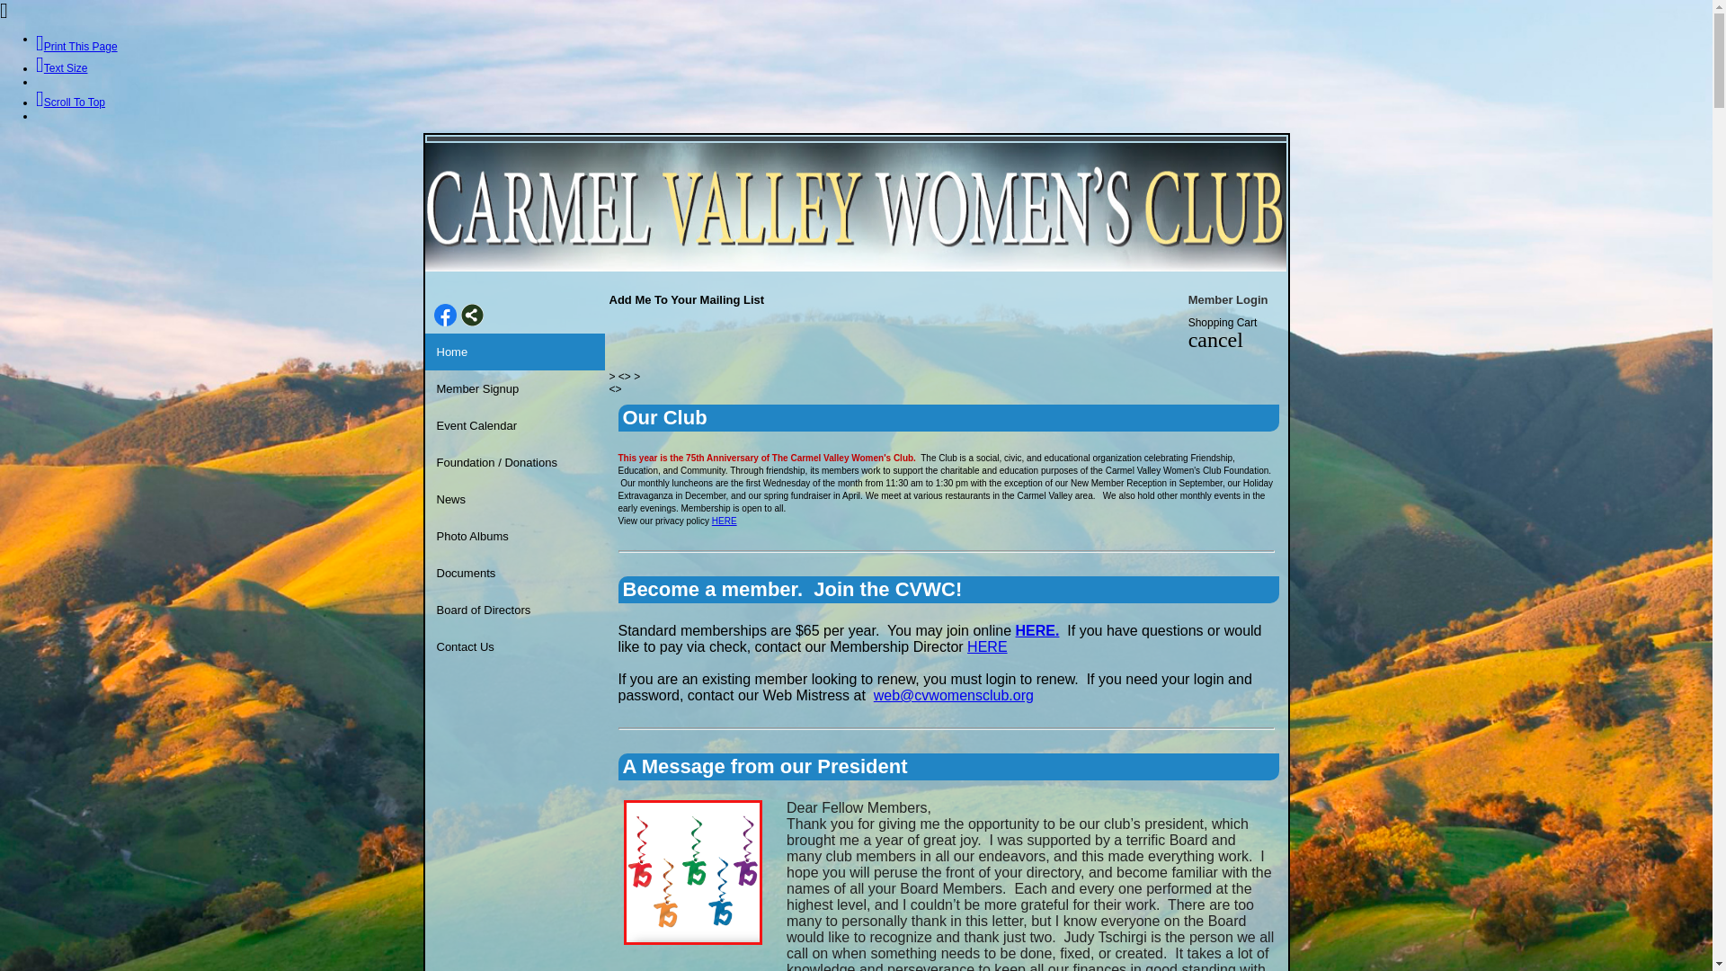  Describe the element at coordinates (515, 499) in the screenshot. I see `News` at that location.